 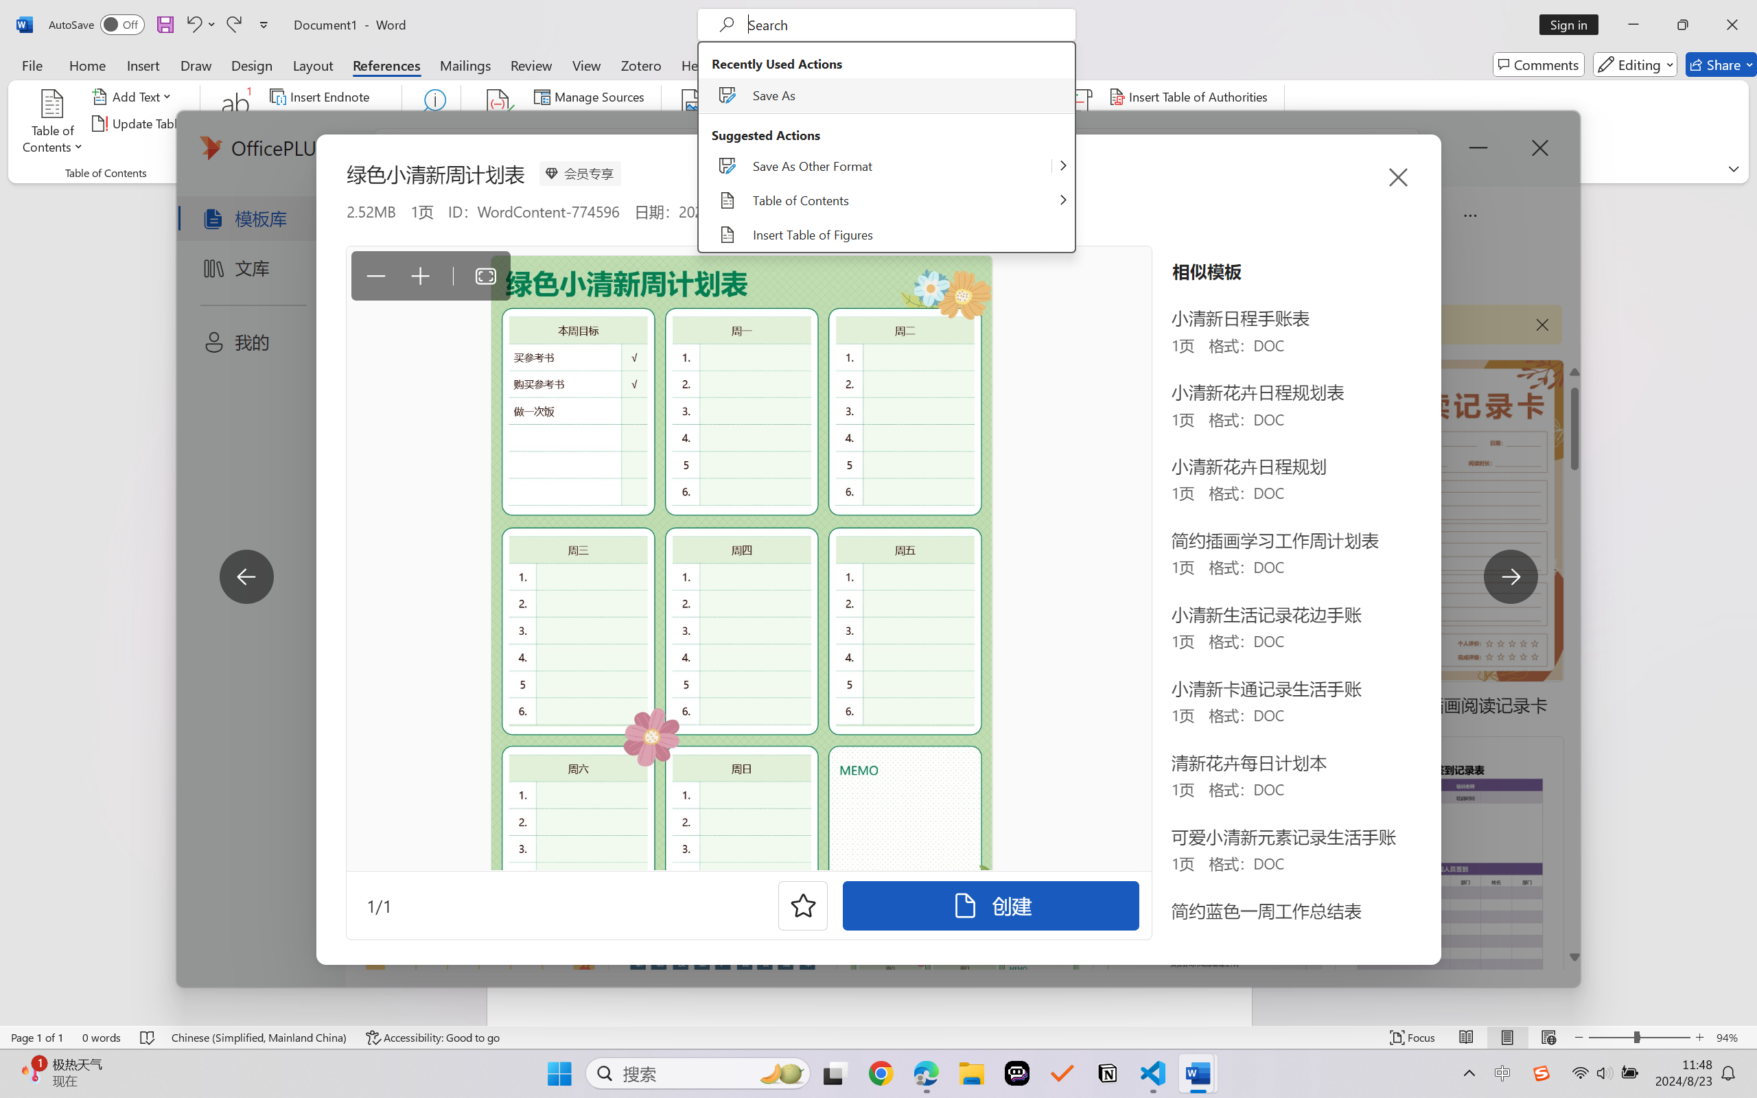 I want to click on Undo Apply Quick Style Set, so click(x=193, y=25).